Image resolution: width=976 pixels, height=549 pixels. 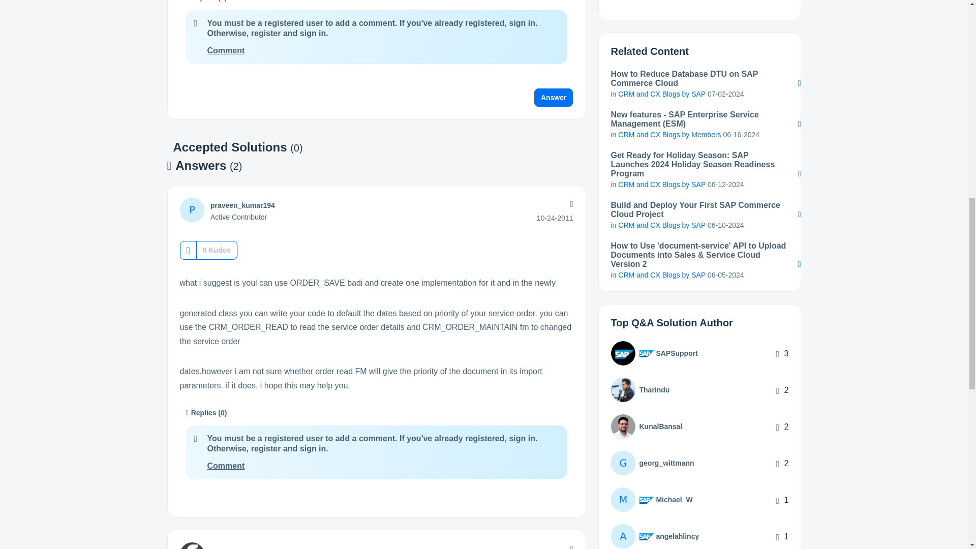 What do you see at coordinates (555, 218) in the screenshot?
I see `Posted on` at bounding box center [555, 218].